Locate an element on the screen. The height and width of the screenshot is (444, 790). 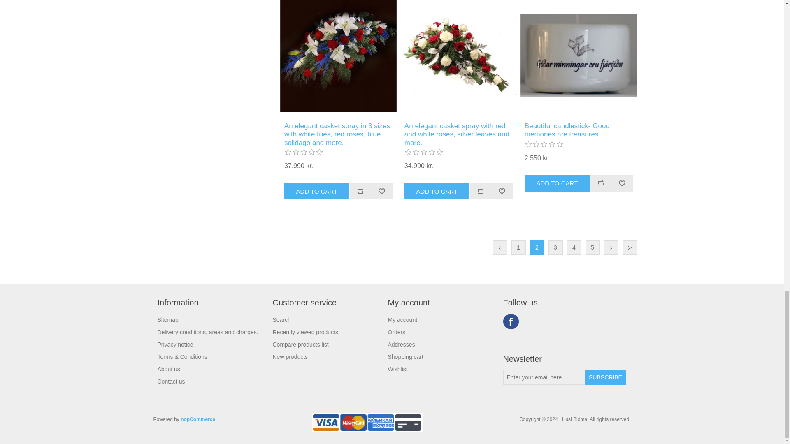
Add to cart is located at coordinates (557, 183).